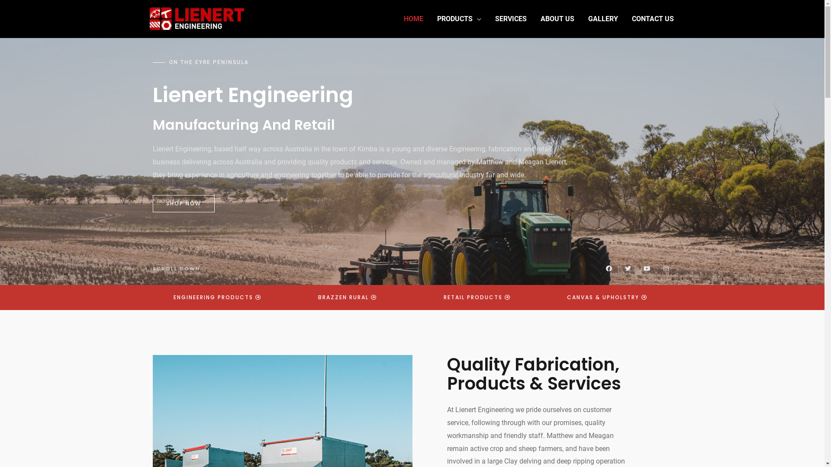 This screenshot has height=467, width=831. I want to click on GALLERY, so click(602, 19).